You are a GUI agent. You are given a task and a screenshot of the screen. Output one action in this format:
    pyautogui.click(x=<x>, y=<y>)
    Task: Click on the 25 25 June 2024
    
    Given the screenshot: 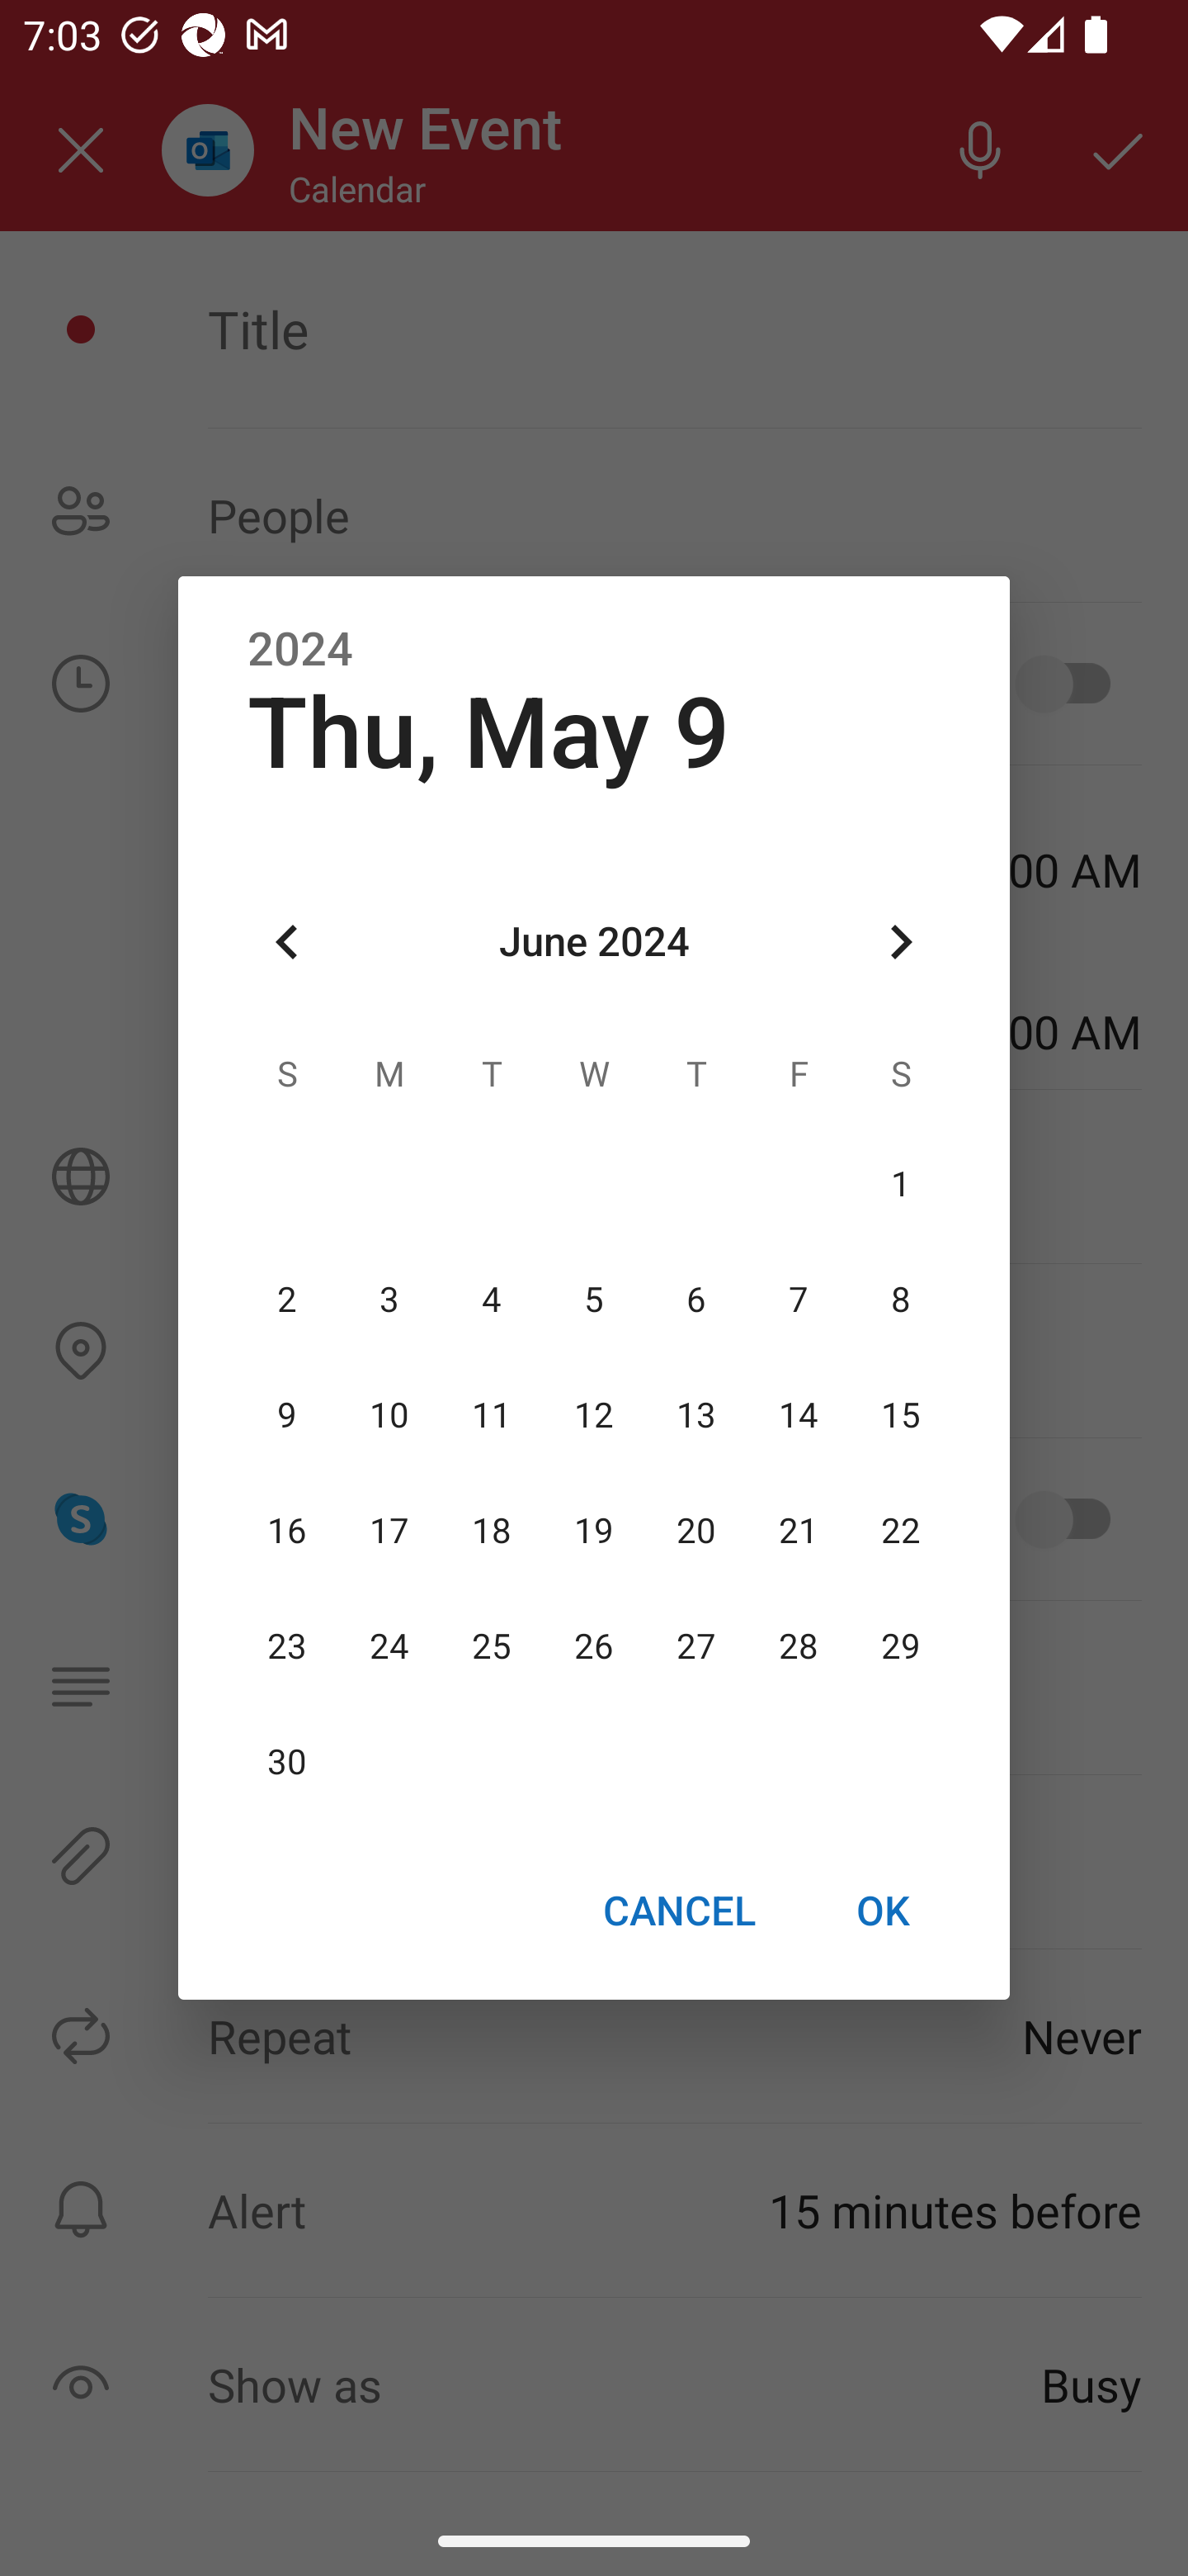 What is the action you would take?
    pyautogui.click(x=492, y=1647)
    